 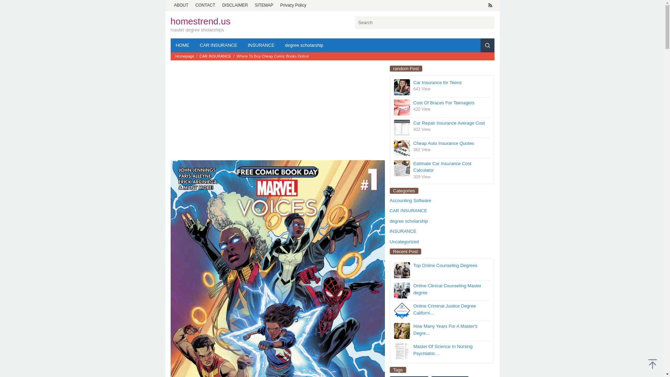 I want to click on INSURANCE, so click(x=261, y=45).